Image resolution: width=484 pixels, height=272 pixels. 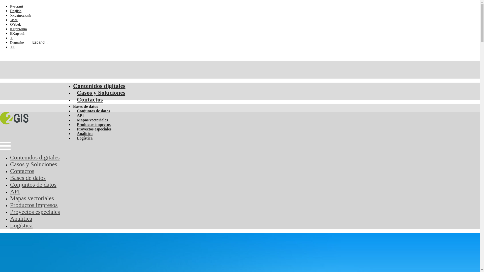 I want to click on Contenidos digitales, so click(x=99, y=86).